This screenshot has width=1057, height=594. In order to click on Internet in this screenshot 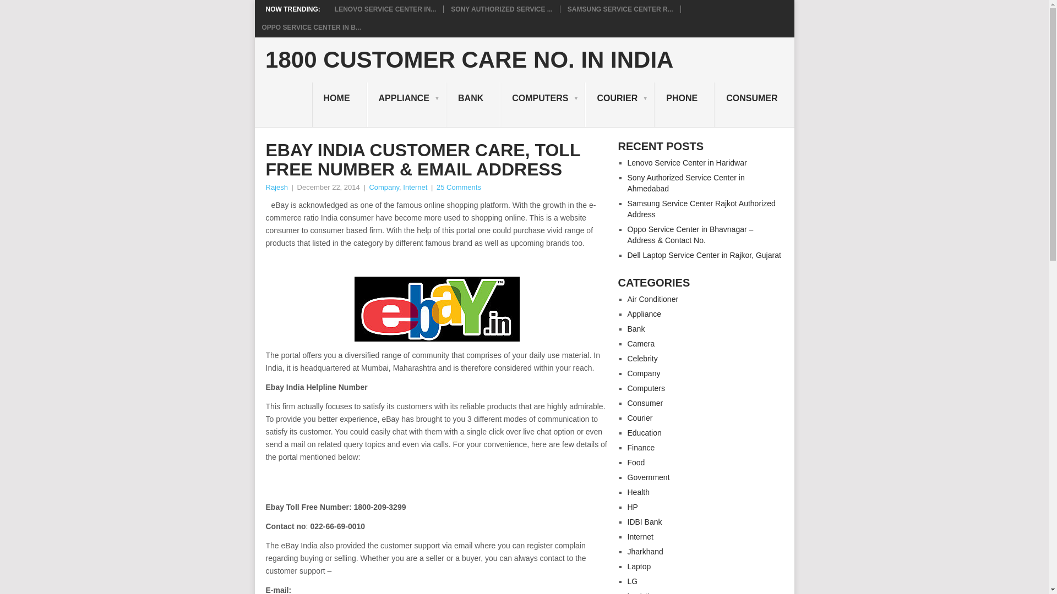, I will do `click(415, 187)`.